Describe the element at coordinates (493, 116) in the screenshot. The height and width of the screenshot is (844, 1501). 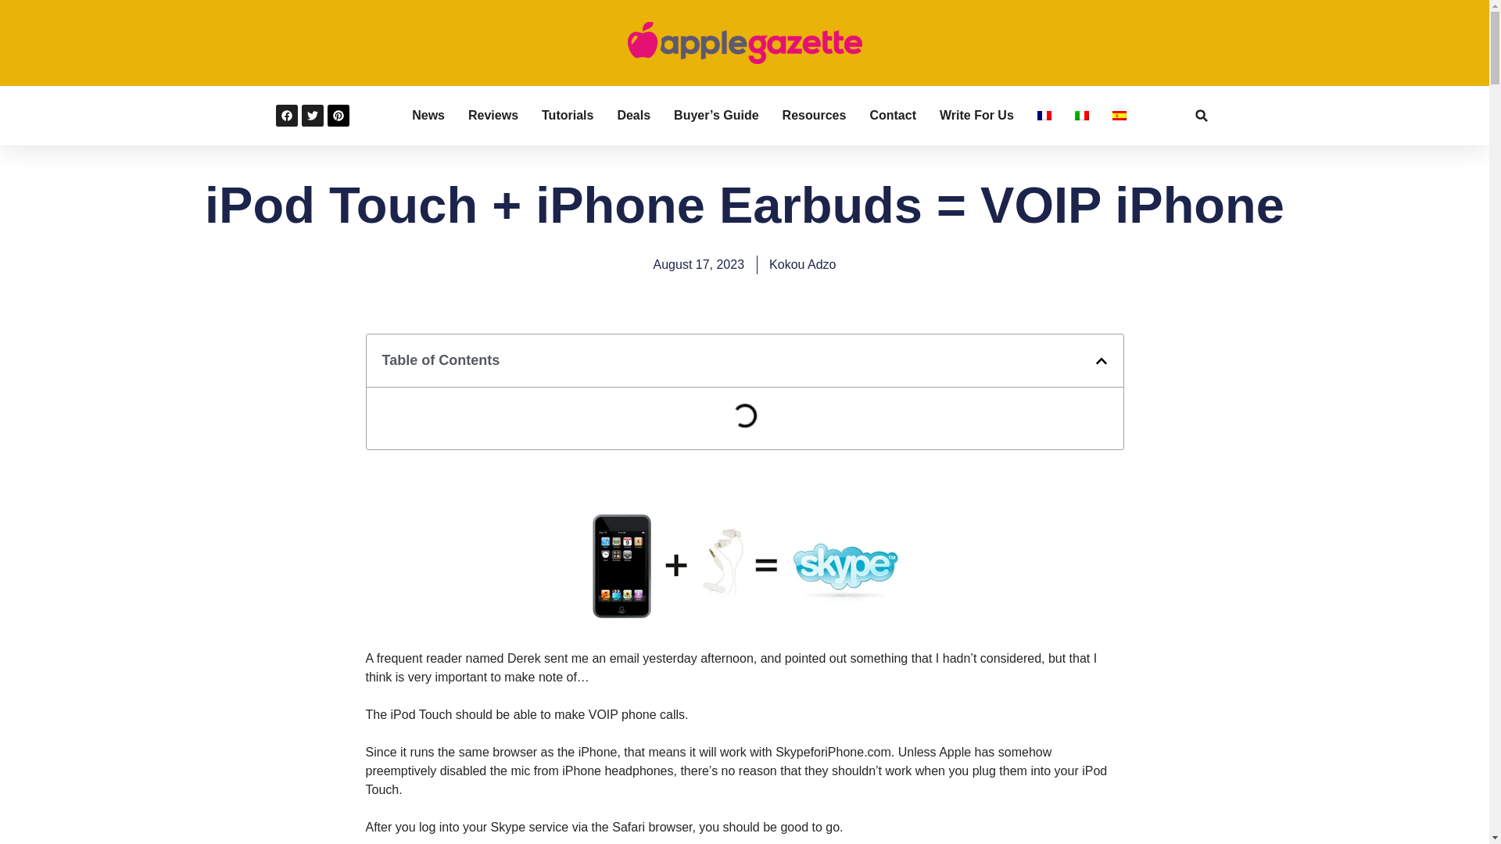
I see `Reviews` at that location.